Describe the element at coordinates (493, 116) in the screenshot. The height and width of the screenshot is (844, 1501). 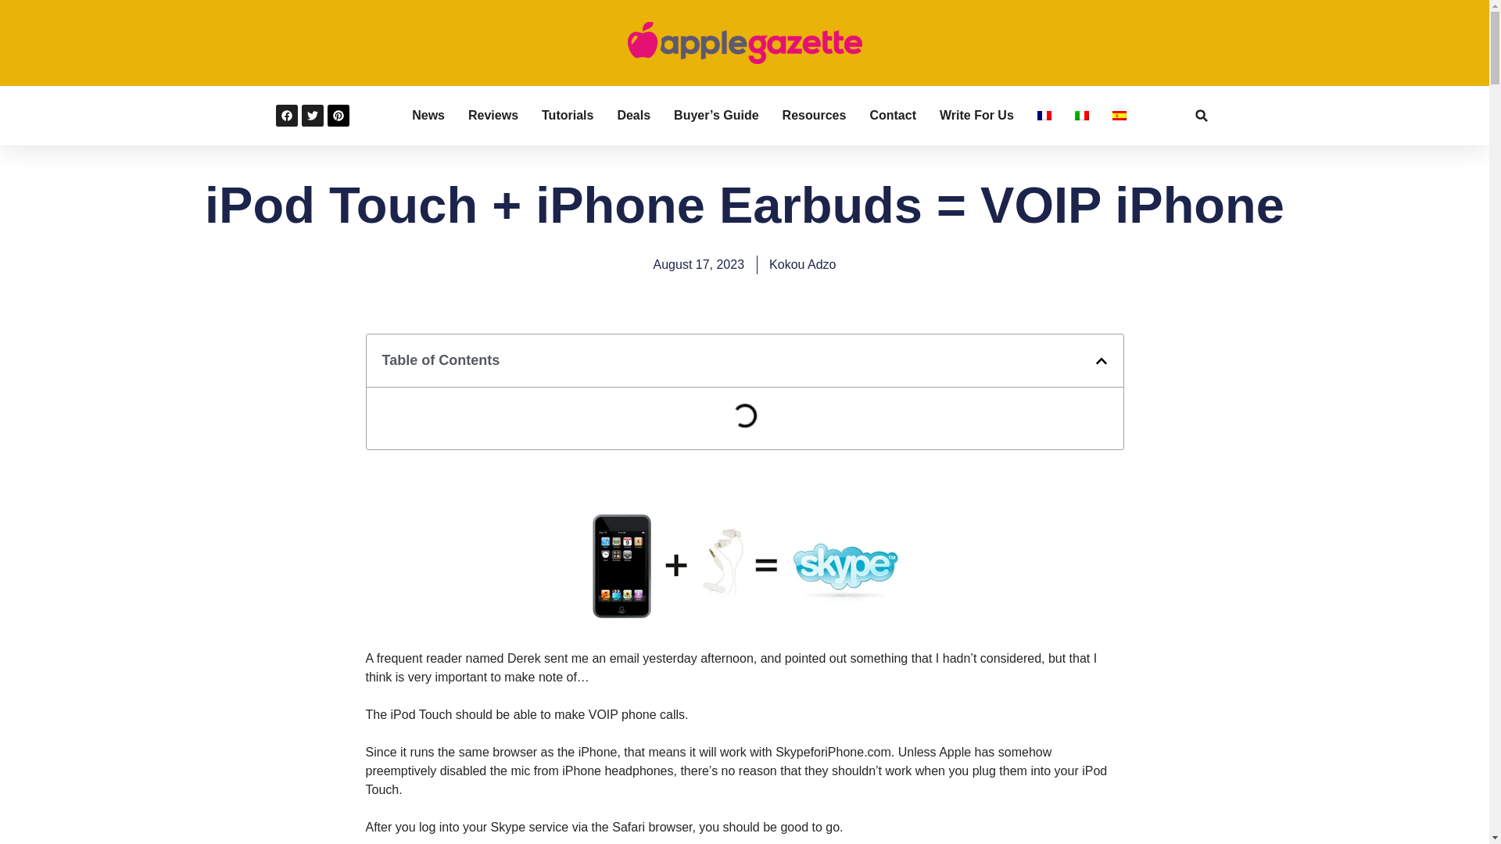
I see `Reviews` at that location.